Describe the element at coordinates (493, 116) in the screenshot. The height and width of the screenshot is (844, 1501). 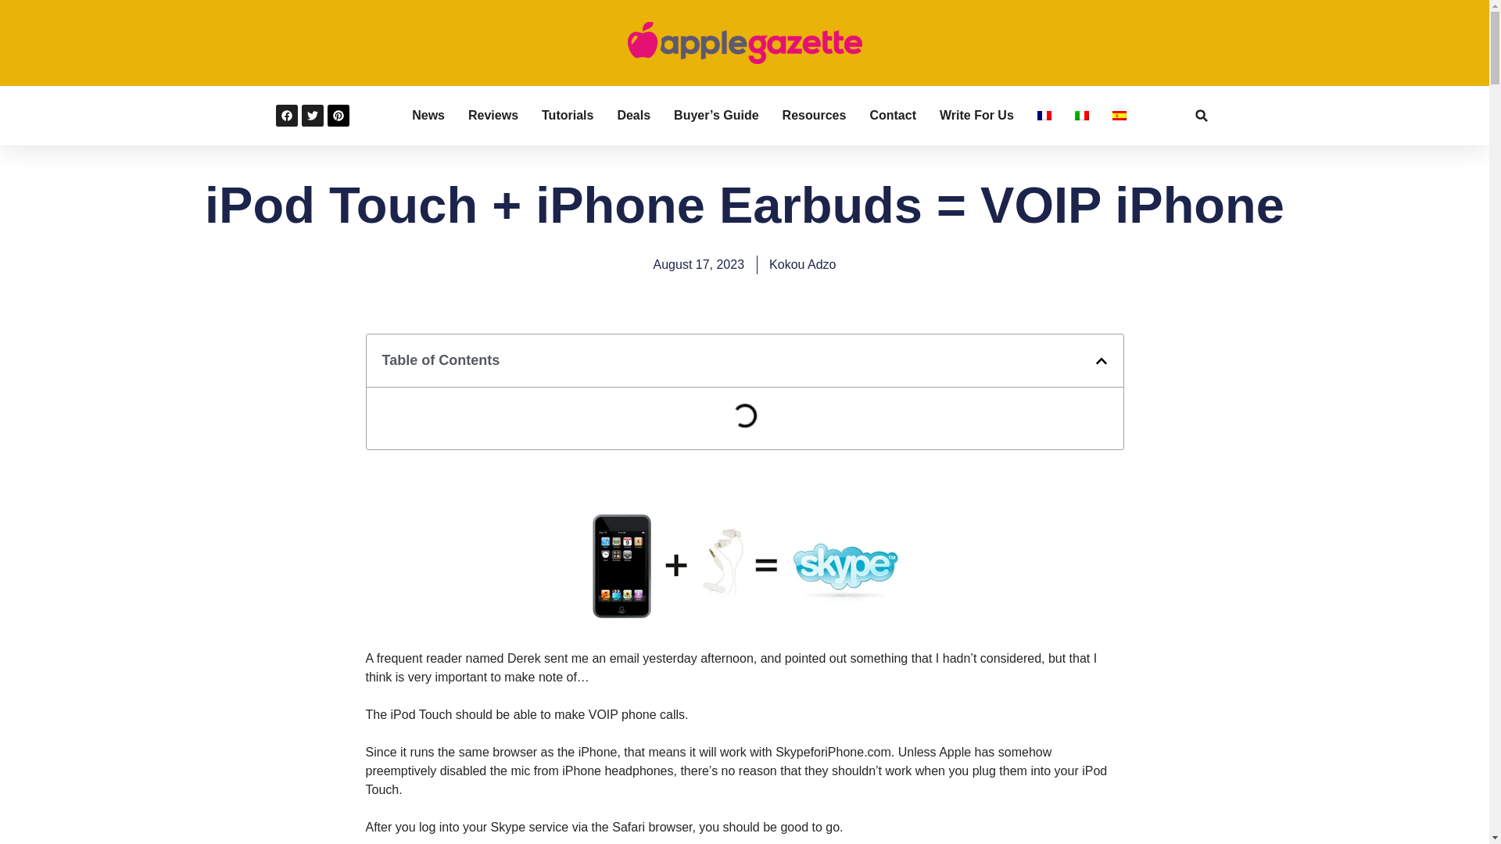
I see `Reviews` at that location.